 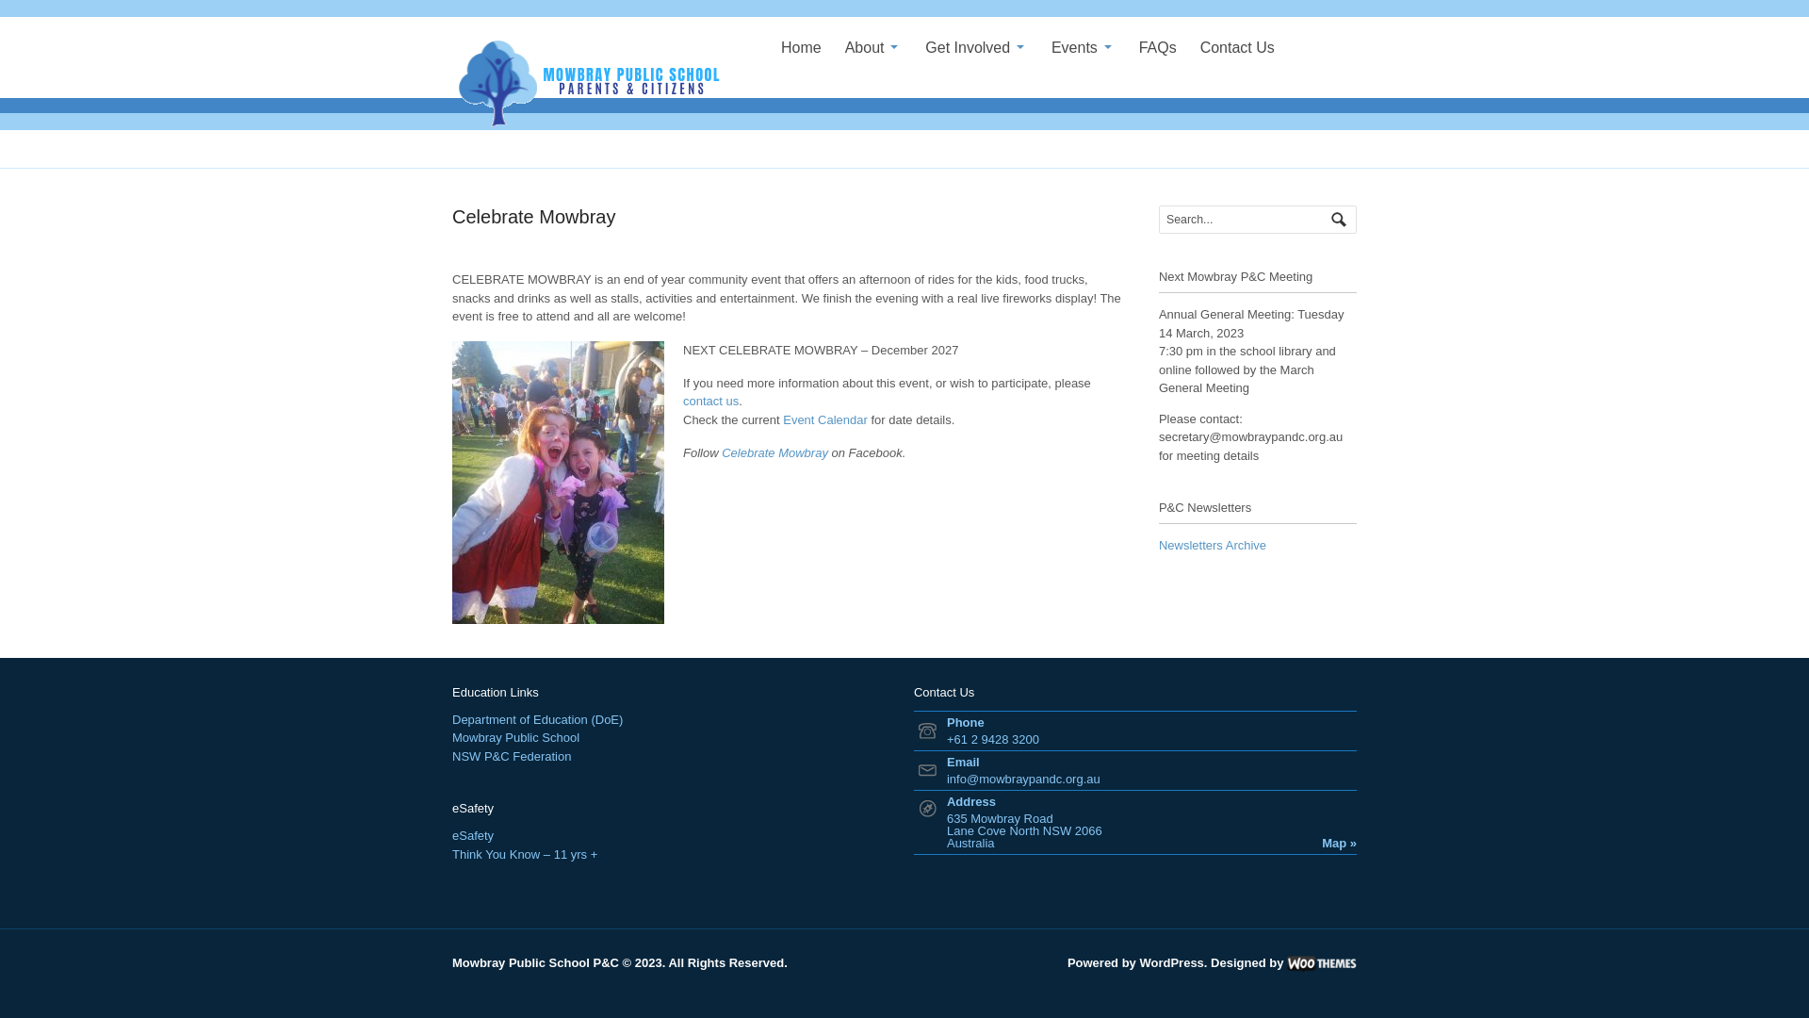 What do you see at coordinates (512, 756) in the screenshot?
I see `NSW P&C Federation` at bounding box center [512, 756].